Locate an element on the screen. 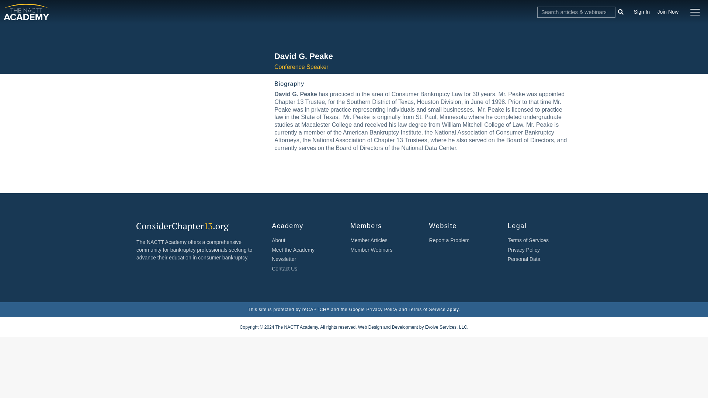 The width and height of the screenshot is (708, 398). Report a Problem is located at coordinates (461, 240).